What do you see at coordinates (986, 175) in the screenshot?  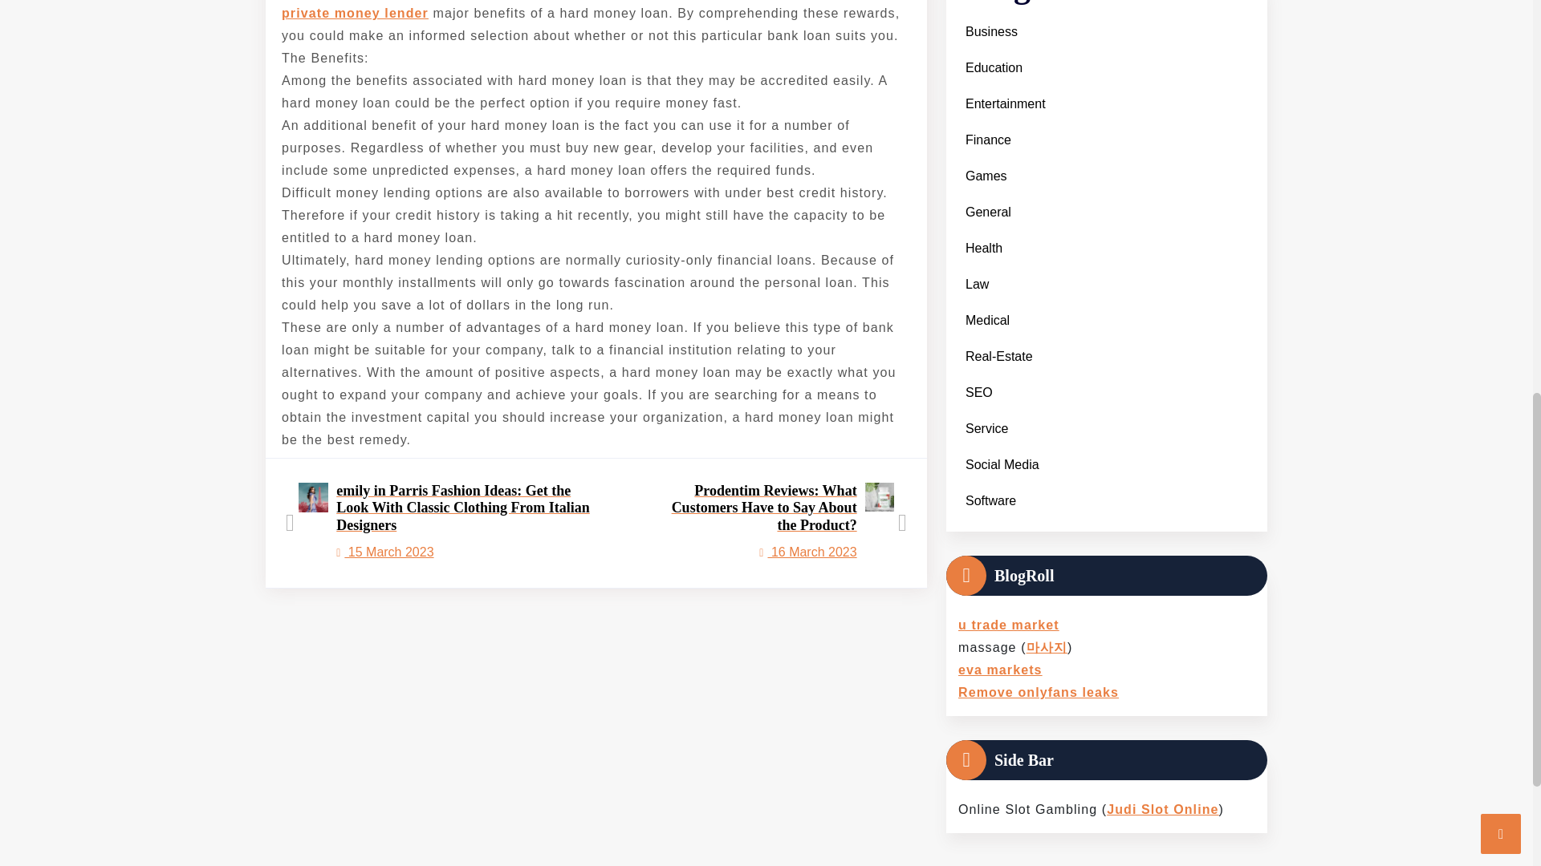 I see `Games` at bounding box center [986, 175].